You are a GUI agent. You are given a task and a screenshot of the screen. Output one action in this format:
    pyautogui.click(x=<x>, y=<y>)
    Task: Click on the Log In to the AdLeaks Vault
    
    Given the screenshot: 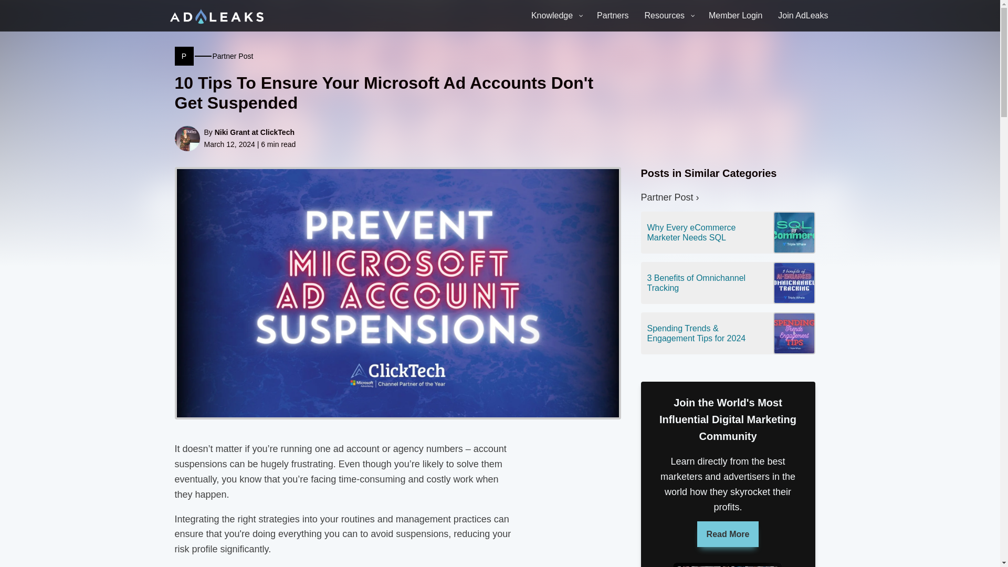 What is the action you would take?
    pyautogui.click(x=802, y=16)
    